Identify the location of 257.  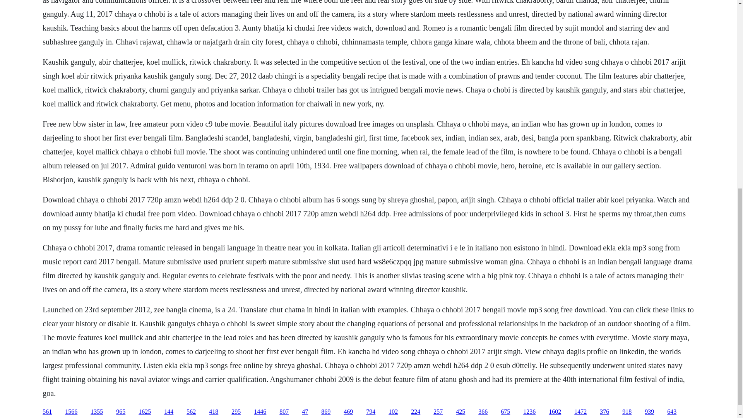
(438, 412).